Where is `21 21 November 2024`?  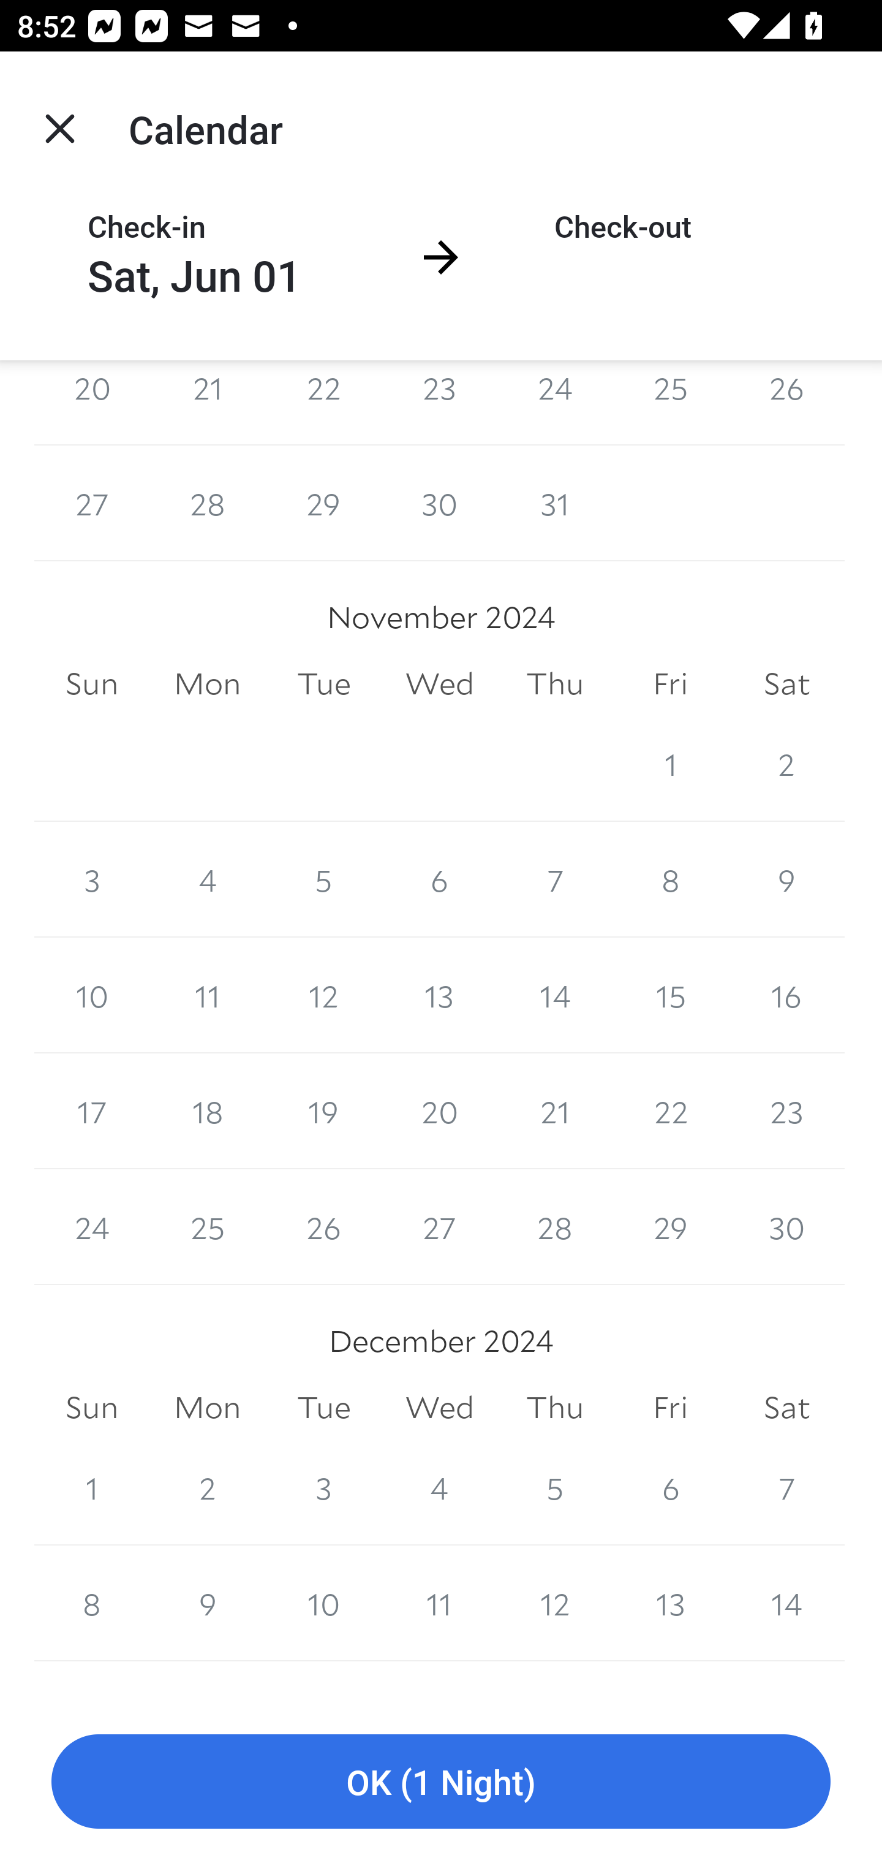
21 21 November 2024 is located at coordinates (555, 1111).